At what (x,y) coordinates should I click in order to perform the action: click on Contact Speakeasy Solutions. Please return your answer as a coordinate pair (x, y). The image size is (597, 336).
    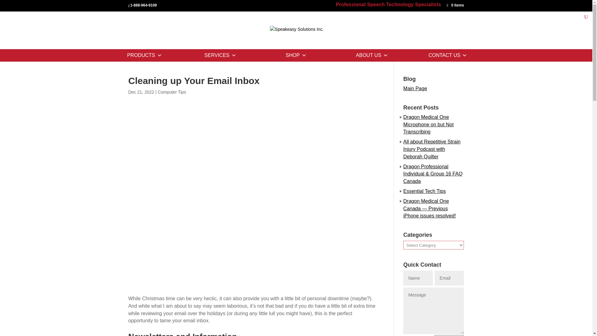
    Looking at the image, I should click on (448, 55).